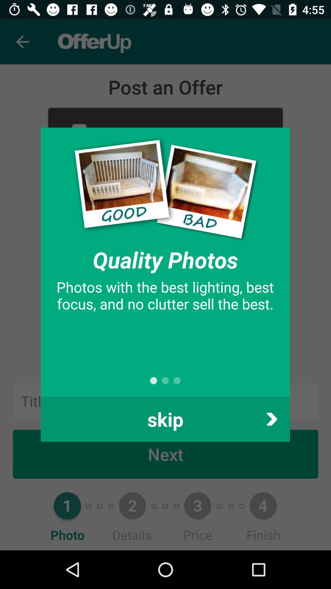 Image resolution: width=331 pixels, height=589 pixels. What do you see at coordinates (165, 419) in the screenshot?
I see `choose the skip item` at bounding box center [165, 419].